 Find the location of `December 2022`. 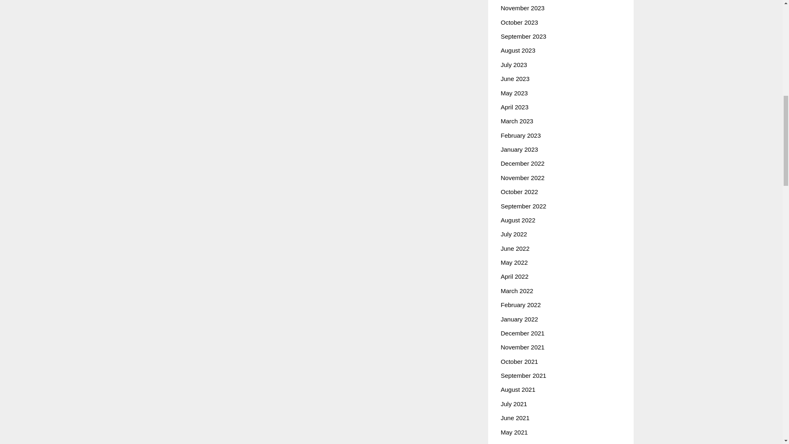

December 2022 is located at coordinates (522, 163).